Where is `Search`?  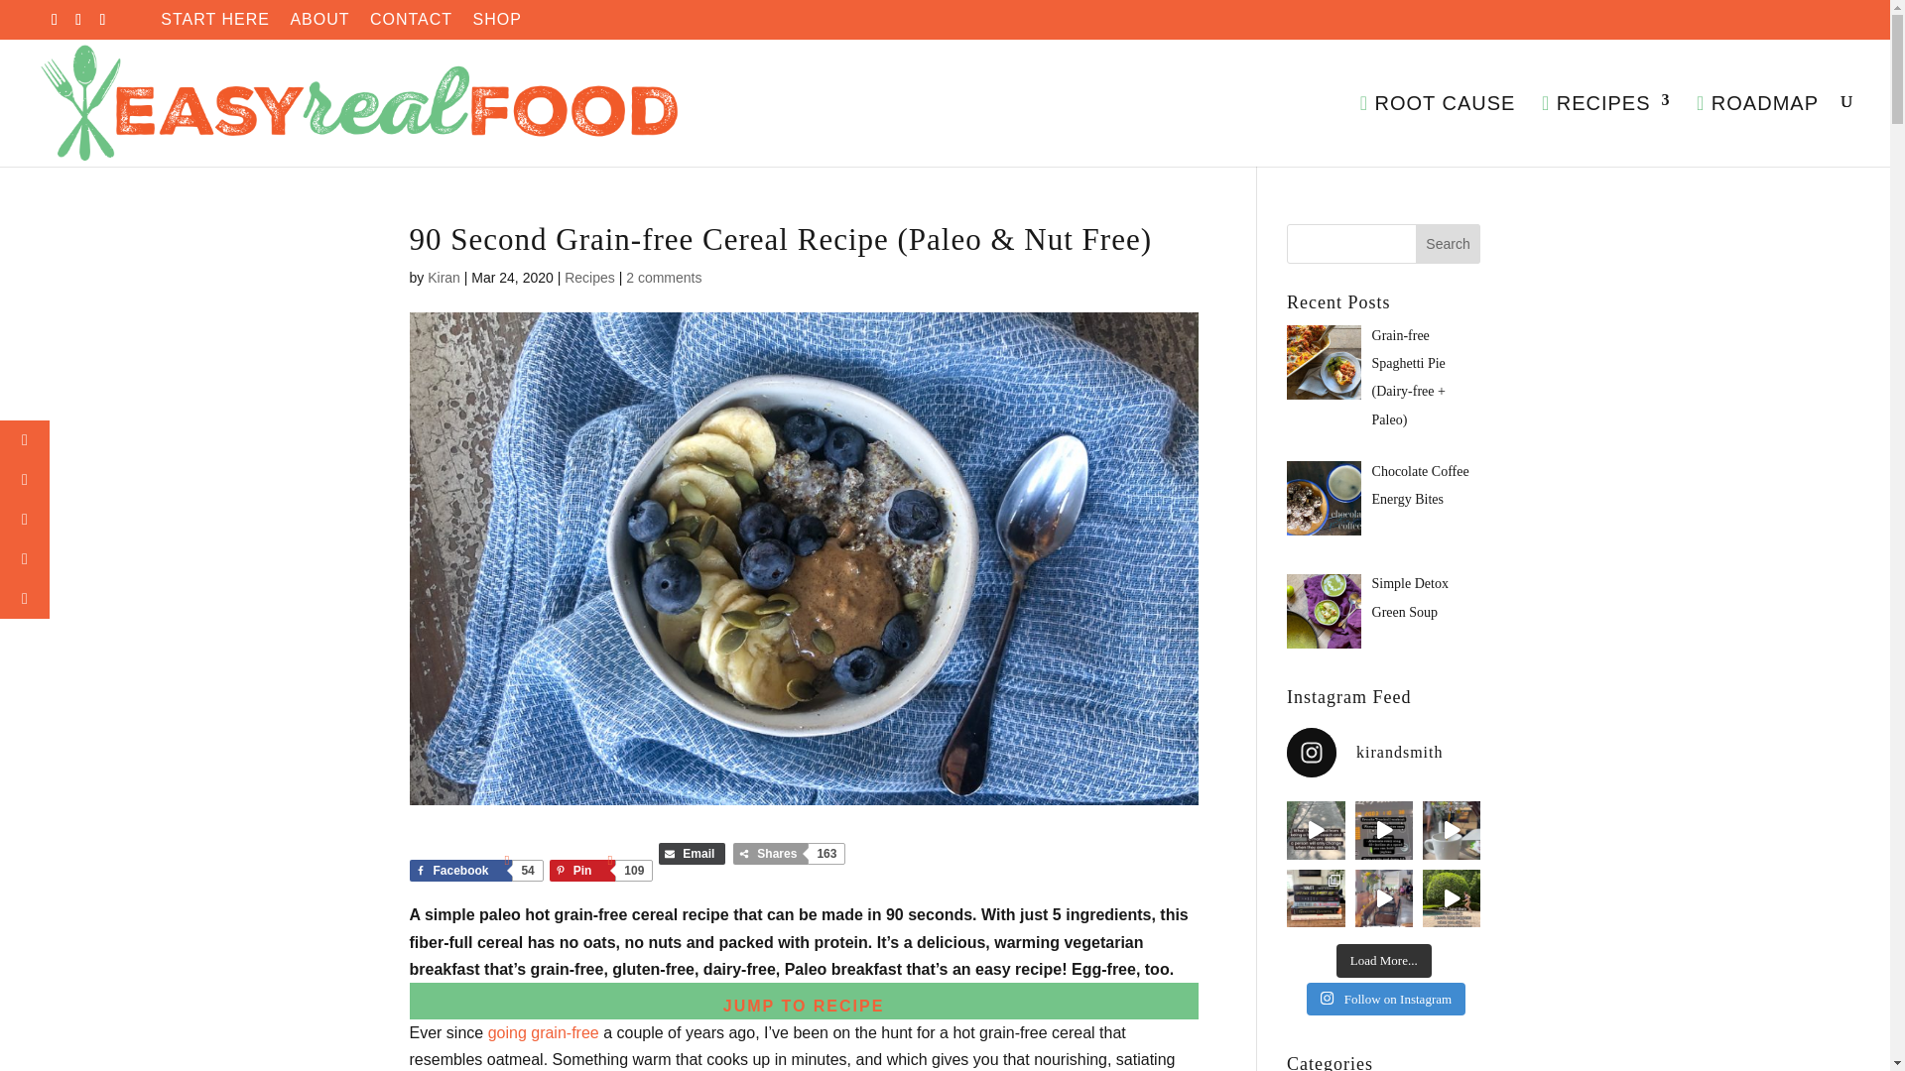 Search is located at coordinates (1449, 243).